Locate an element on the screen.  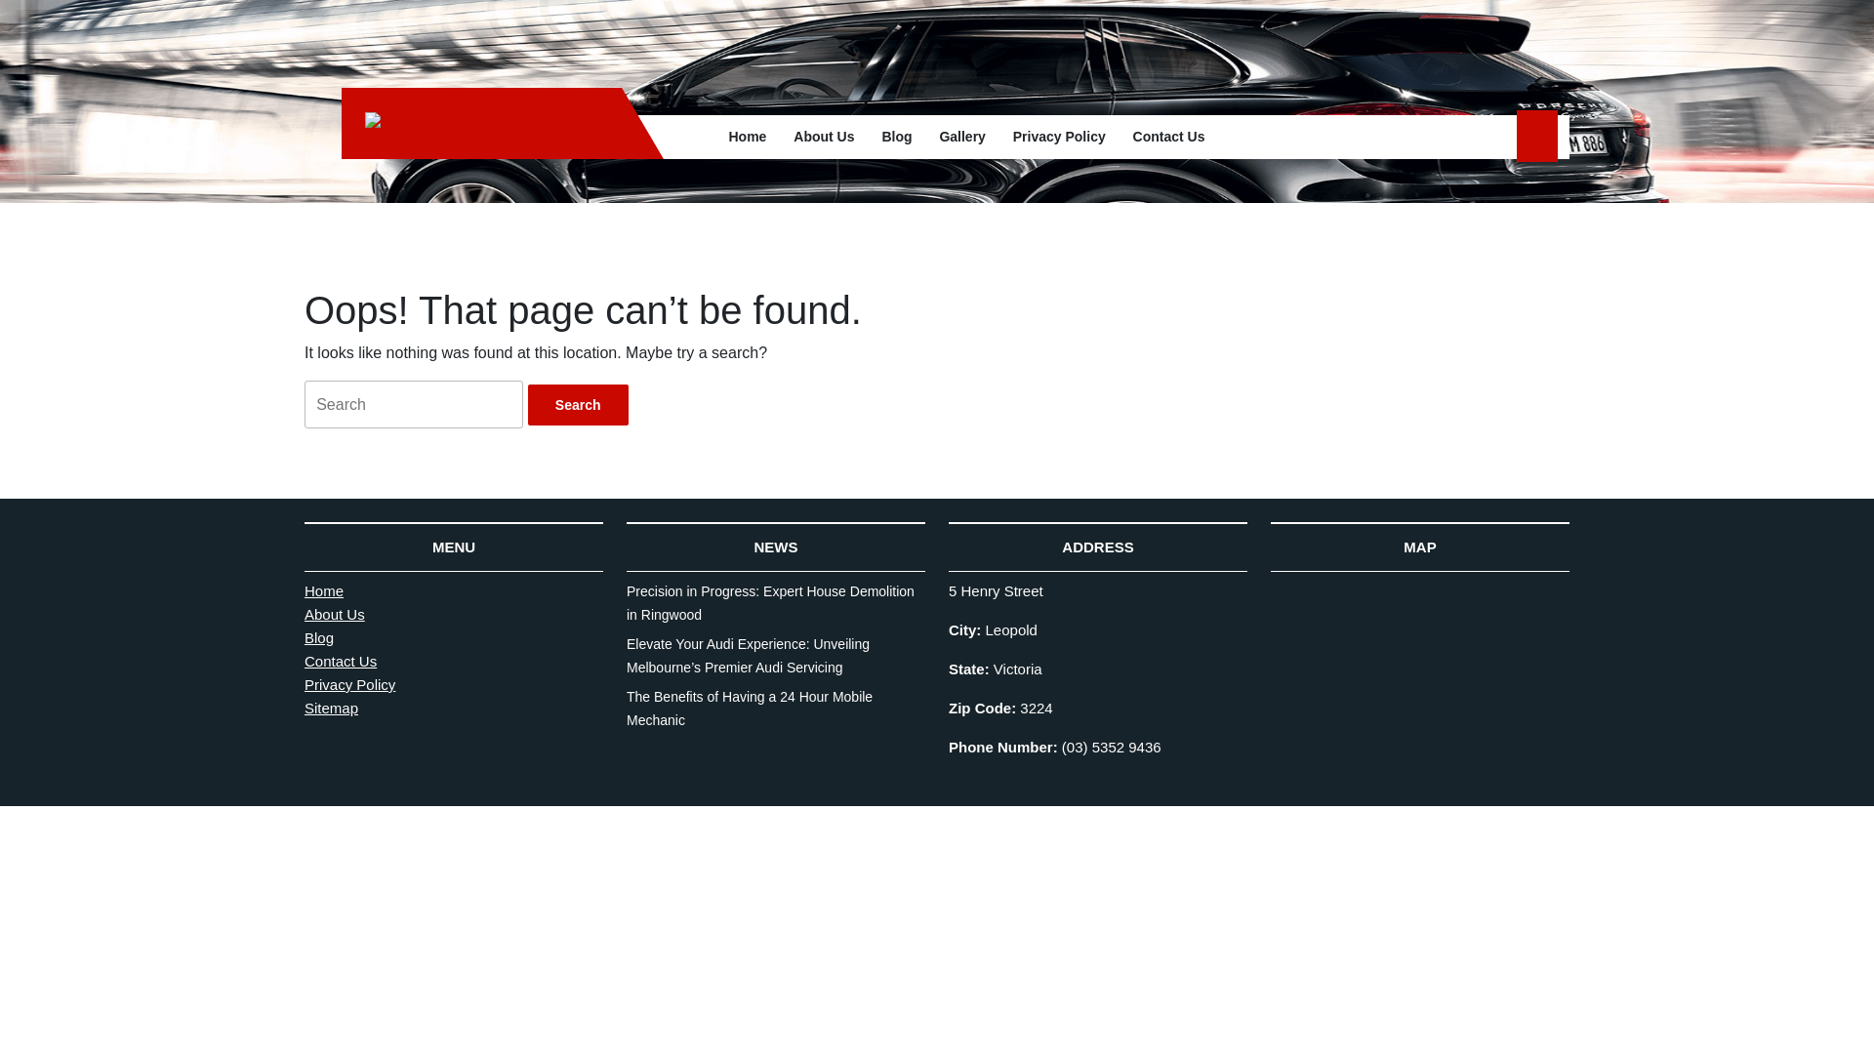
About Us is located at coordinates (824, 137).